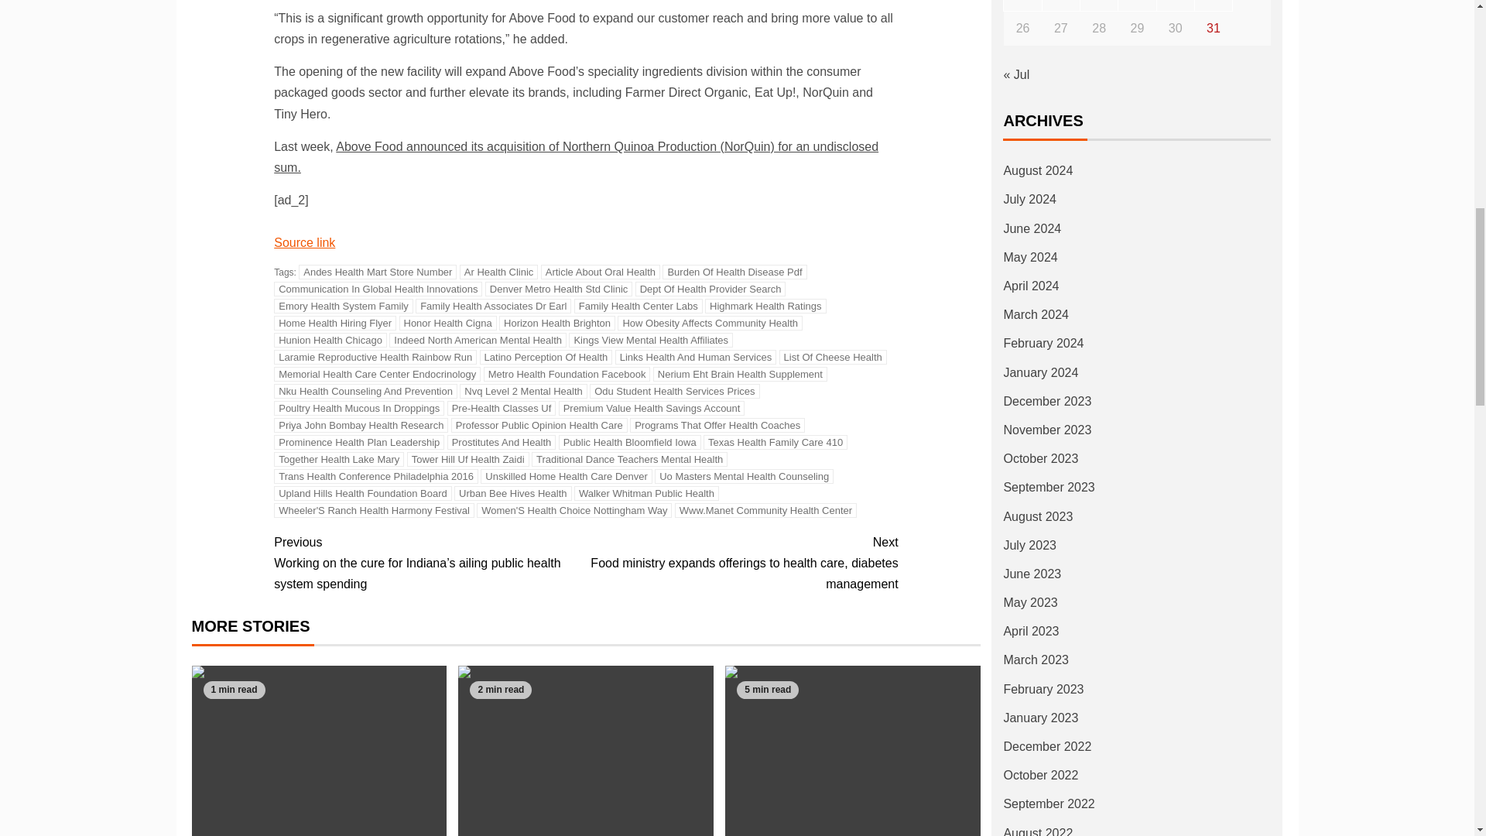 The width and height of the screenshot is (1486, 836). What do you see at coordinates (378, 289) in the screenshot?
I see `Communication In Global Health Innovations` at bounding box center [378, 289].